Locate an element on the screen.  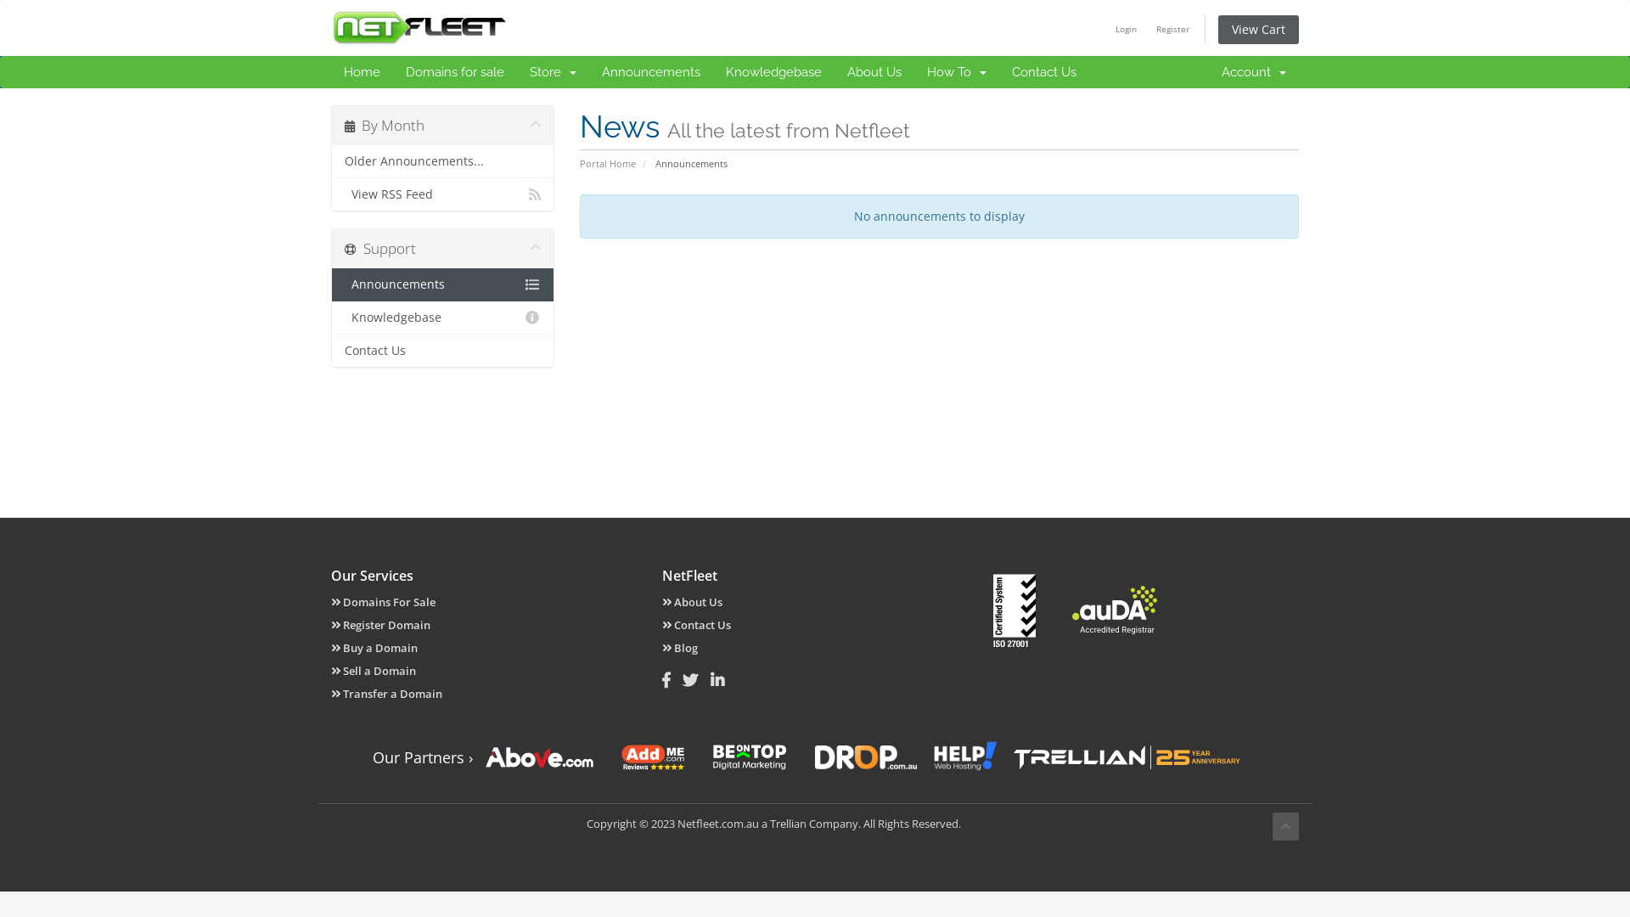
Contact Us is located at coordinates (696, 625).